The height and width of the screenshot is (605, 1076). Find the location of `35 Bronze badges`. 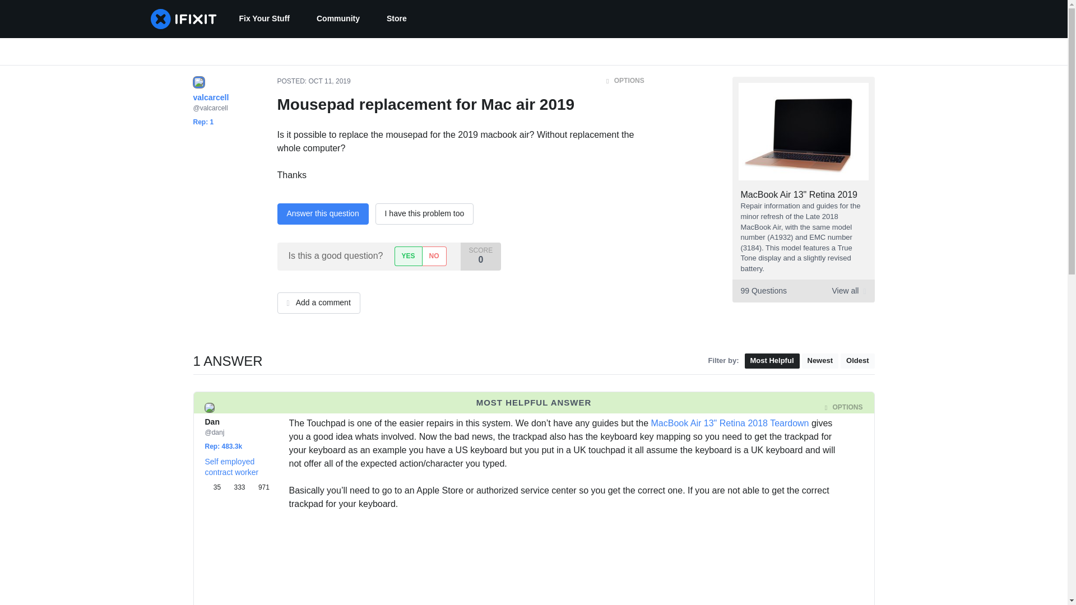

35 Bronze badges is located at coordinates (215, 487).